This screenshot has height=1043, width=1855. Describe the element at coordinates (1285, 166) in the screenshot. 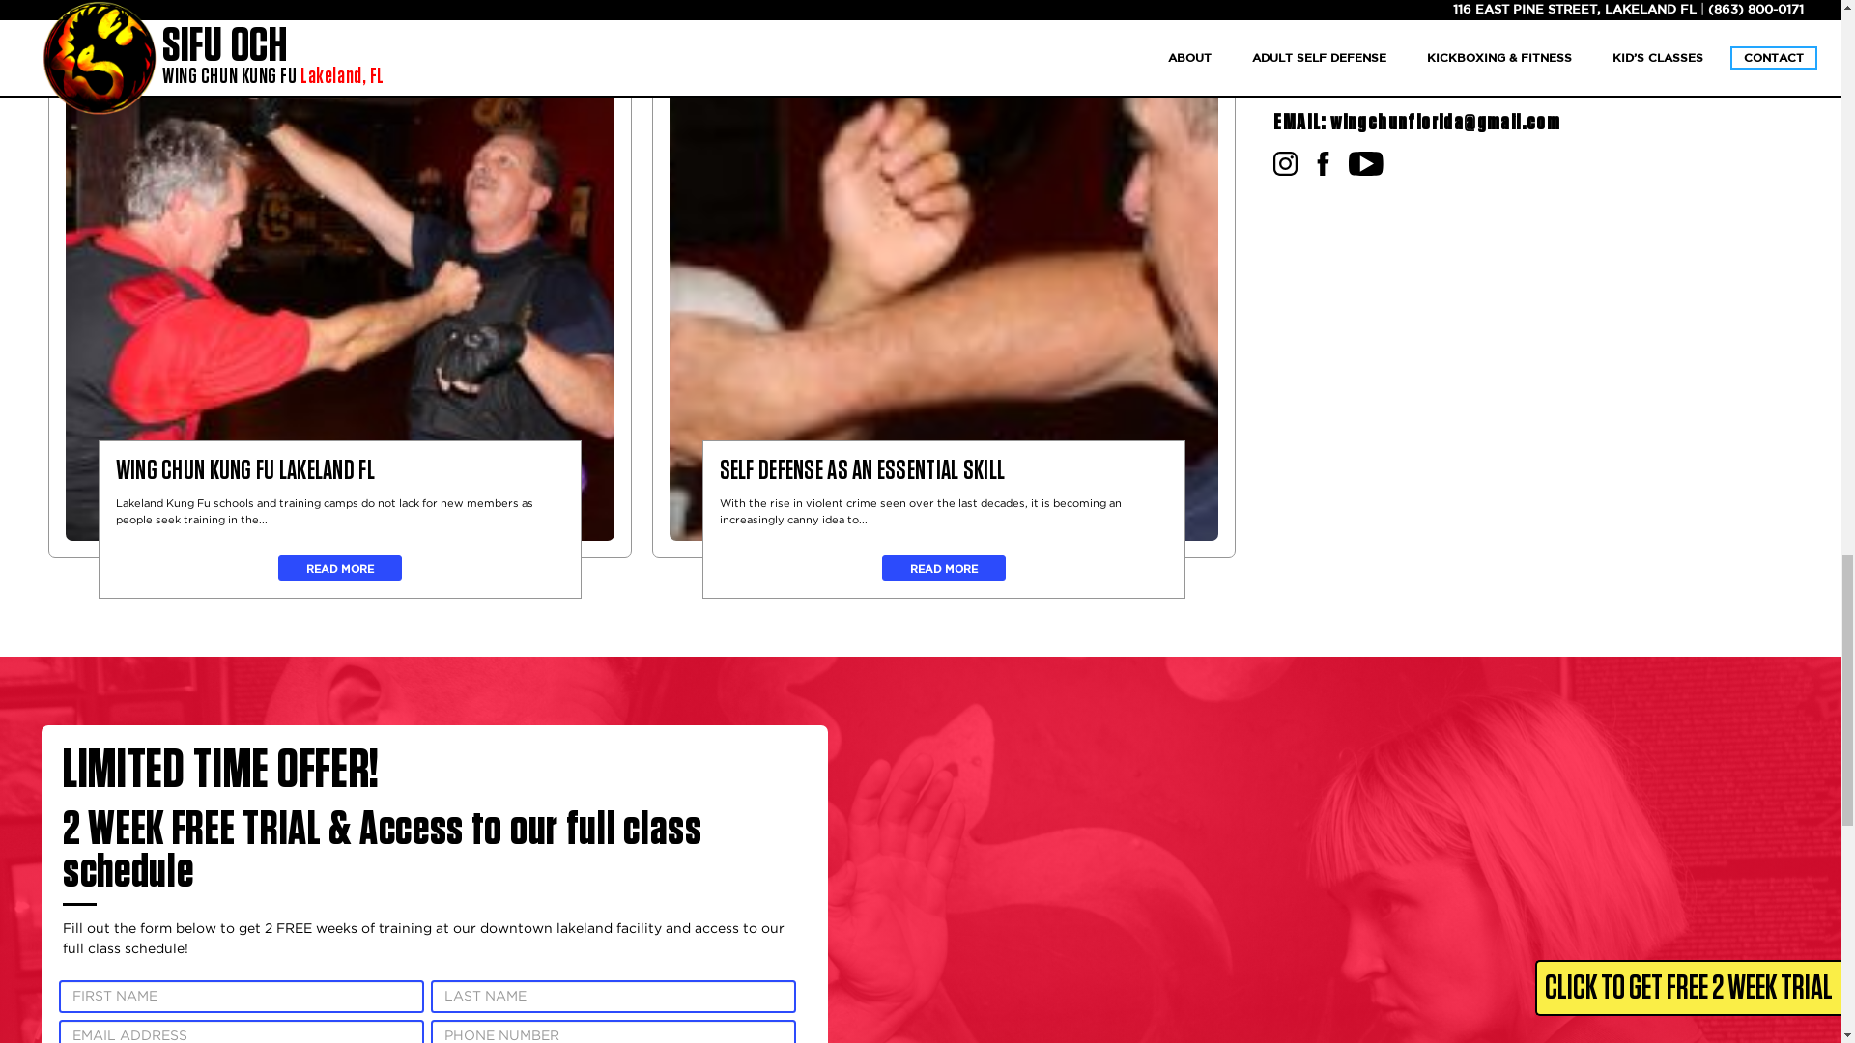

I see `Instagram` at that location.